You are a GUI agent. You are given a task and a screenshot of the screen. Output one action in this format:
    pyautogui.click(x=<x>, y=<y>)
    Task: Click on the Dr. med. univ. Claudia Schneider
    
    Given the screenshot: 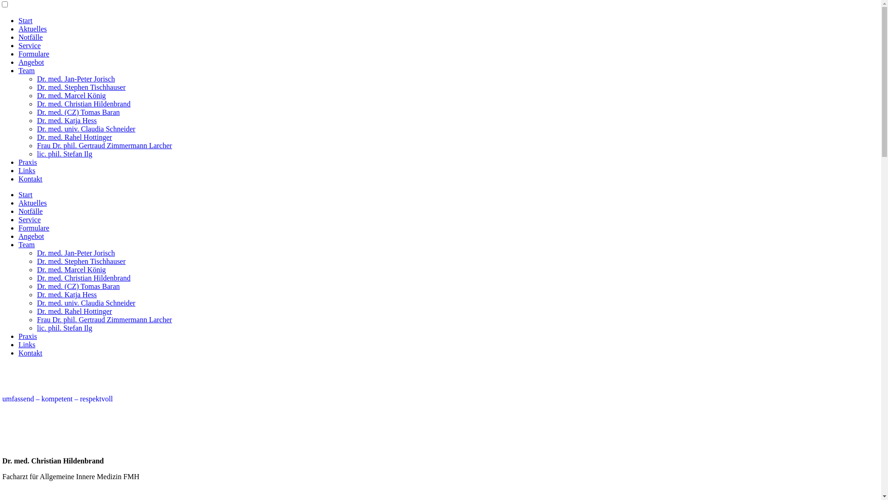 What is the action you would take?
    pyautogui.click(x=86, y=303)
    